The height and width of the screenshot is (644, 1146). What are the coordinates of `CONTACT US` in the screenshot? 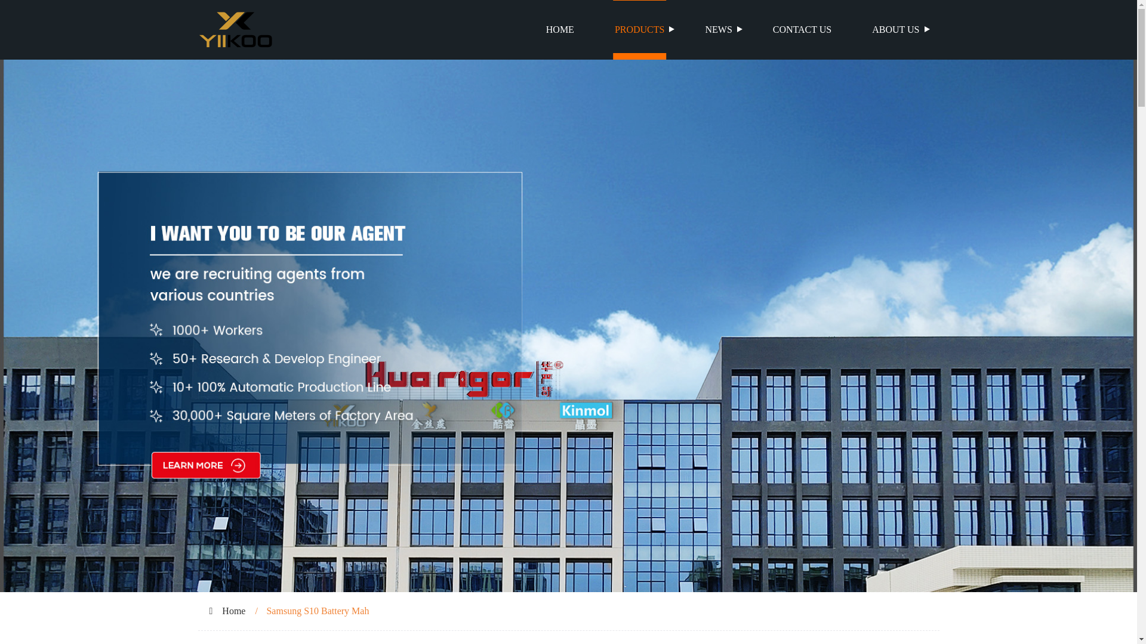 It's located at (802, 30).